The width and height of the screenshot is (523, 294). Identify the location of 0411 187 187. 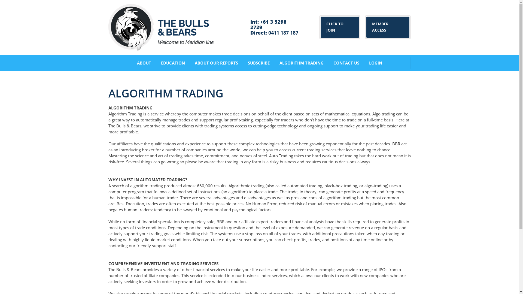
(283, 33).